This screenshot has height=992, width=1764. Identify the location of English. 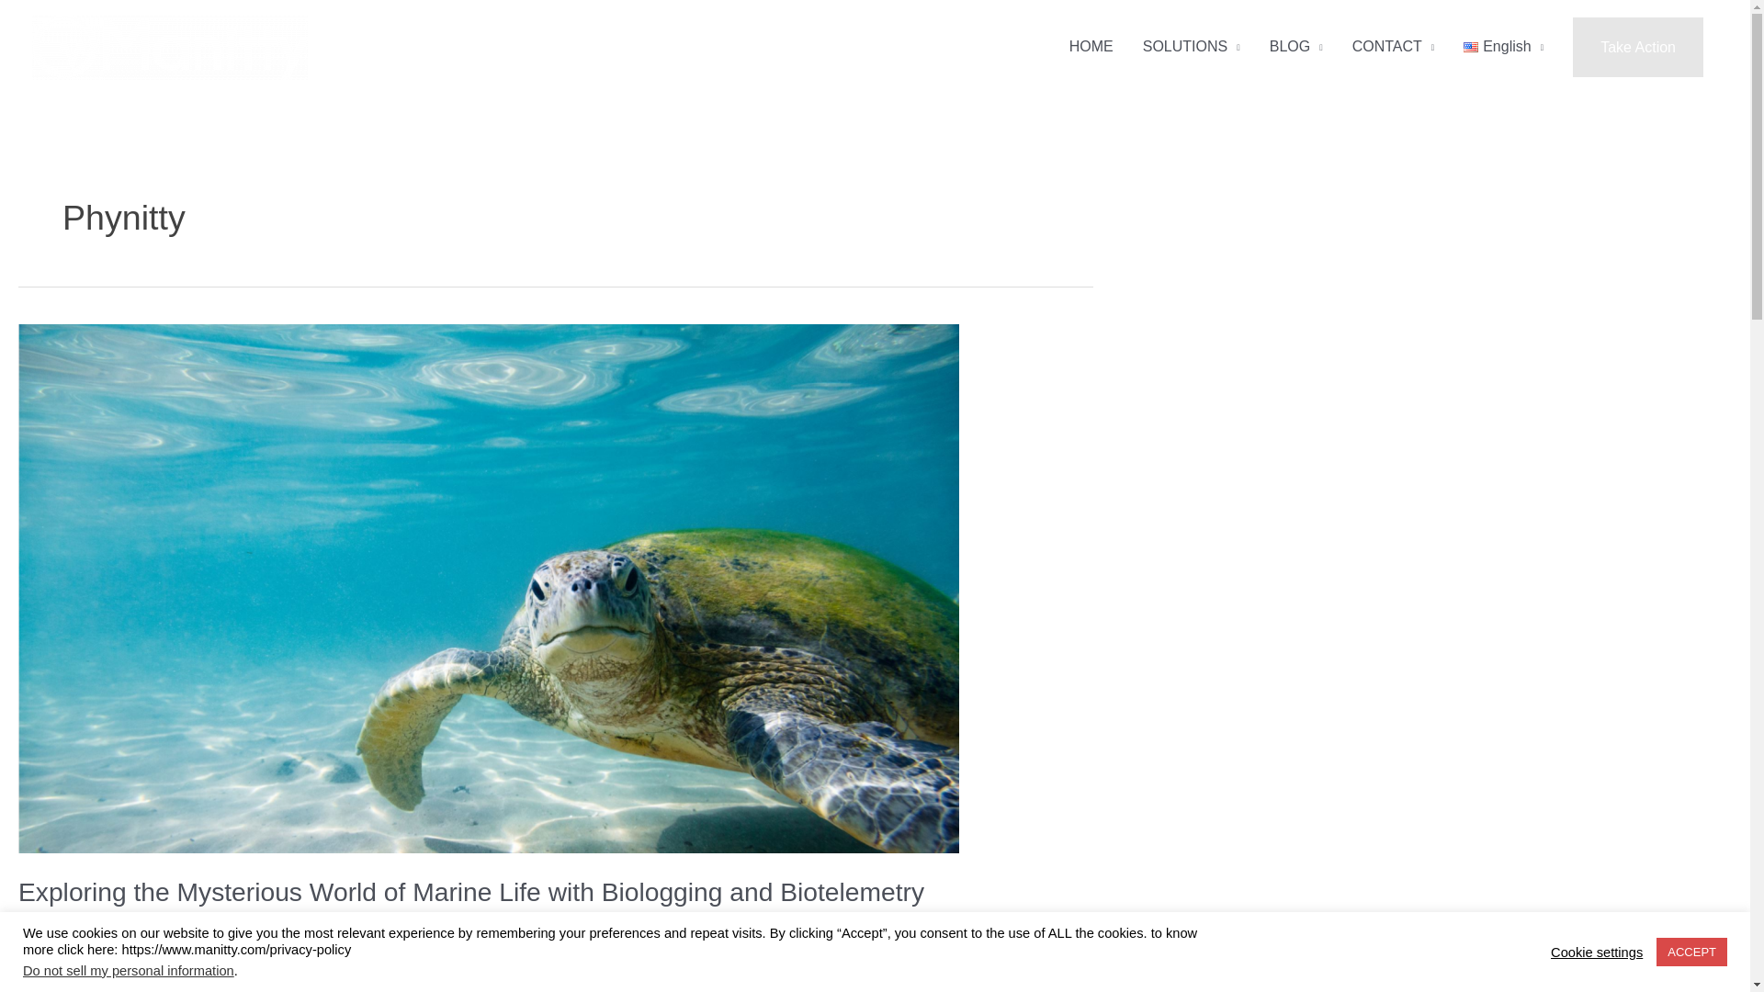
(1503, 48).